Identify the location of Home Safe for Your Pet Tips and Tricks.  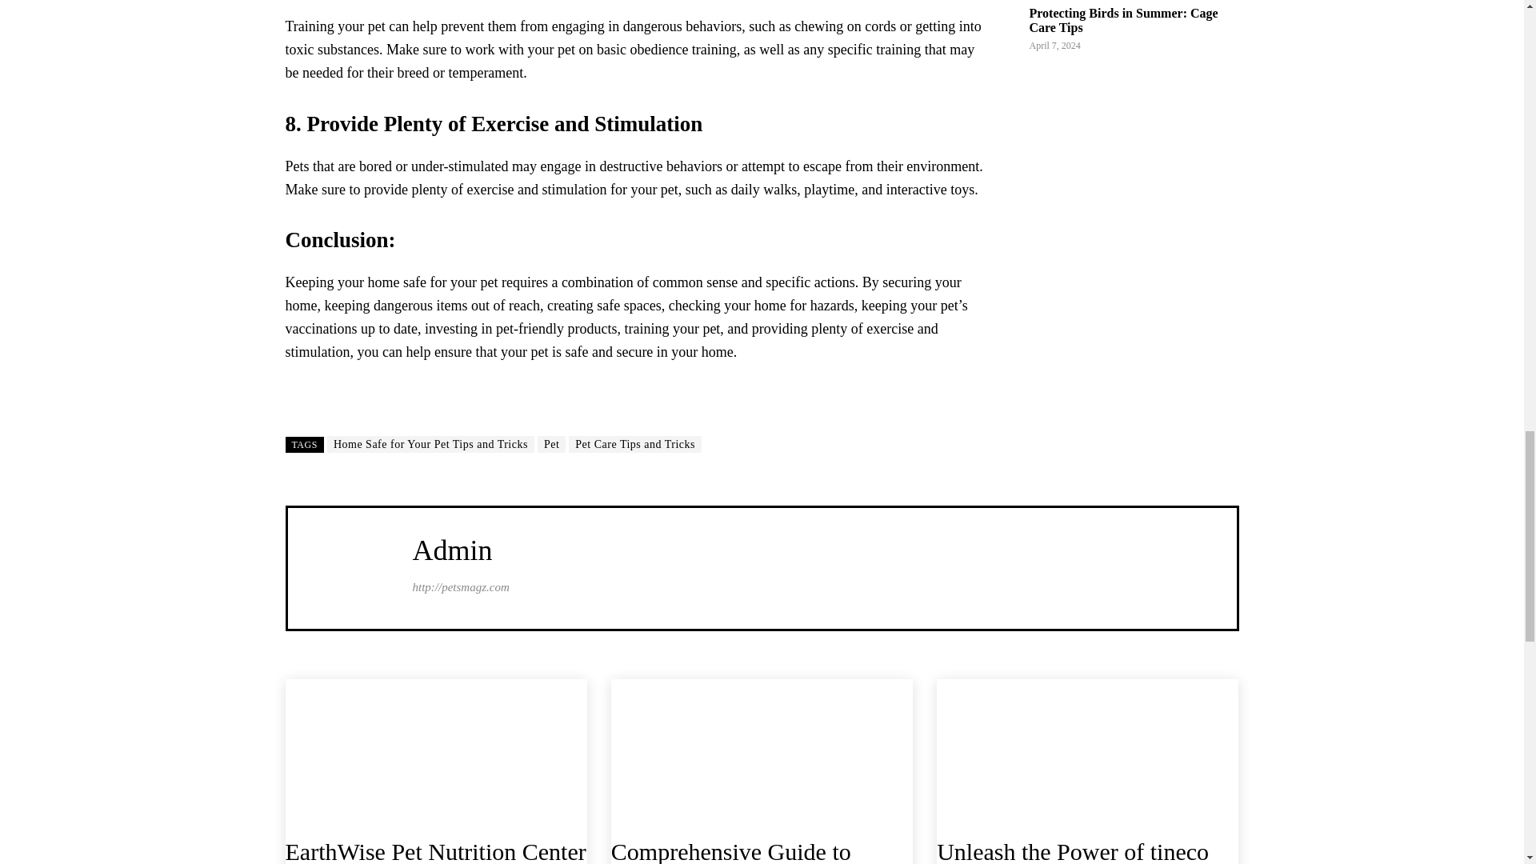
(430, 444).